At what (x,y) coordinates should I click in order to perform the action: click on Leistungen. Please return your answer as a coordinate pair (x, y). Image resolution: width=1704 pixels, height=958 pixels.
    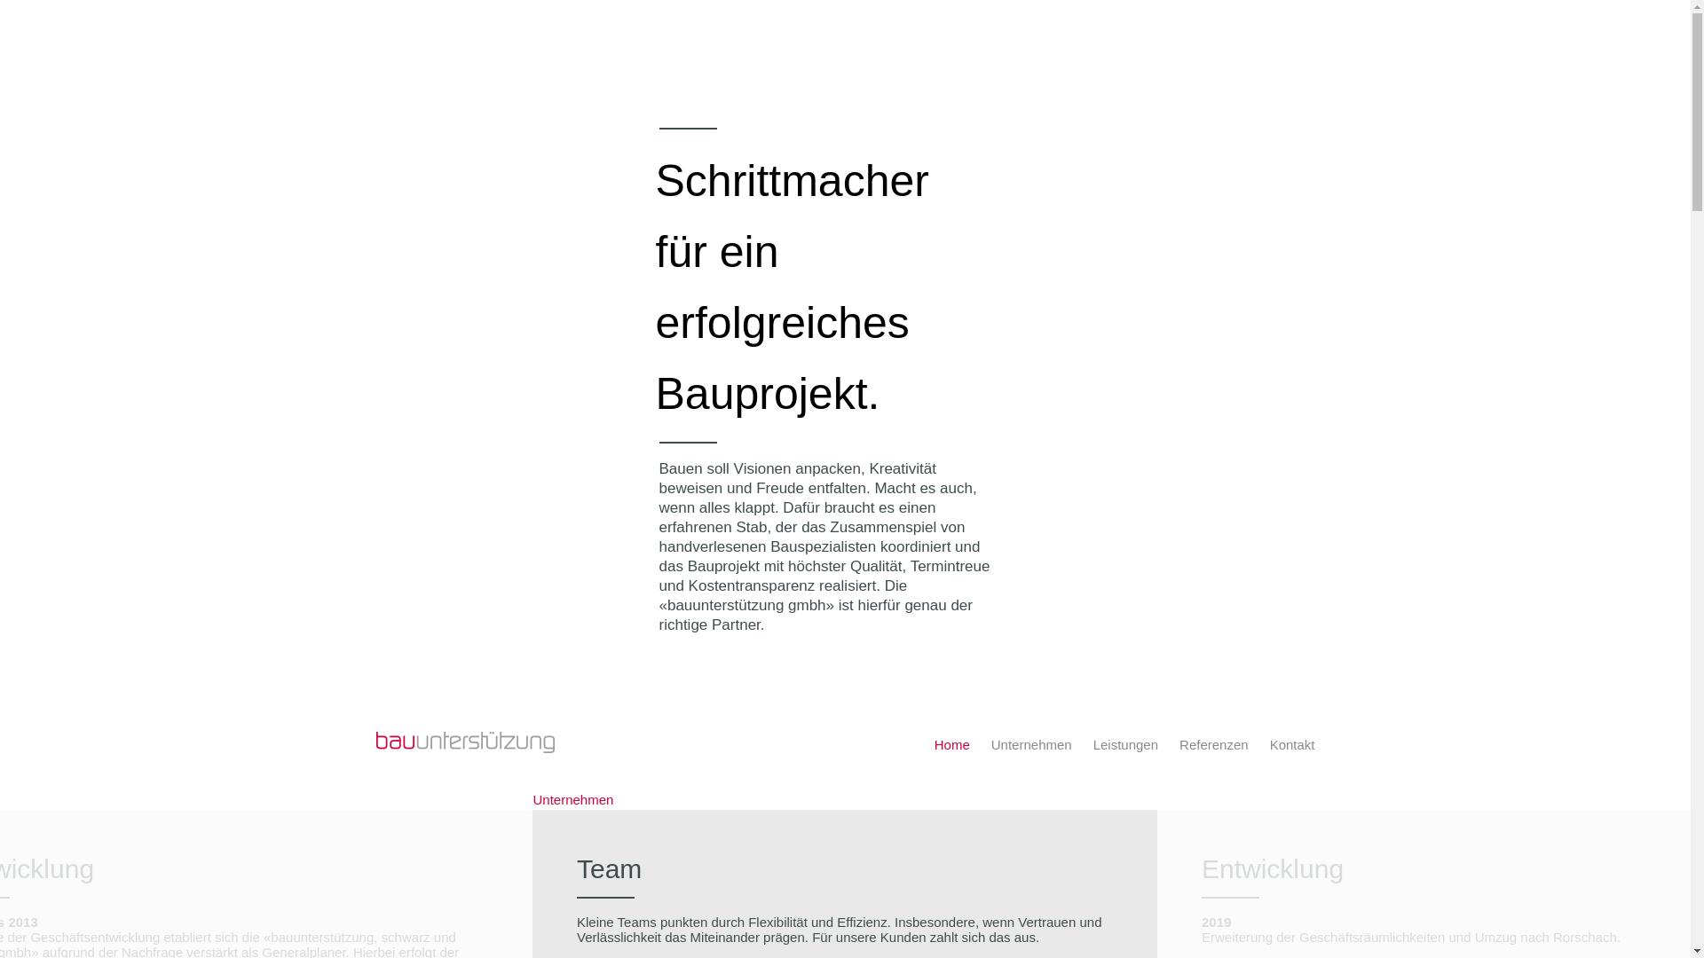
    Looking at the image, I should click on (1125, 745).